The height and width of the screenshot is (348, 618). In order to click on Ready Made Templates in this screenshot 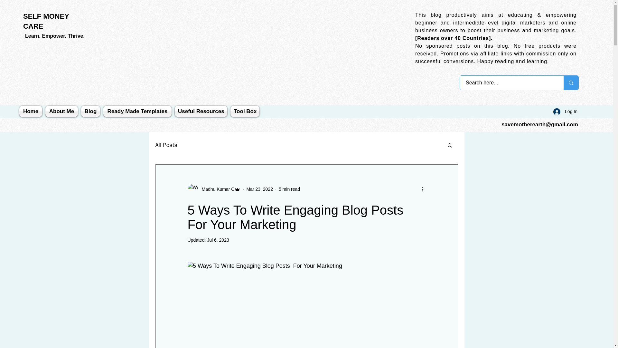, I will do `click(137, 111)`.